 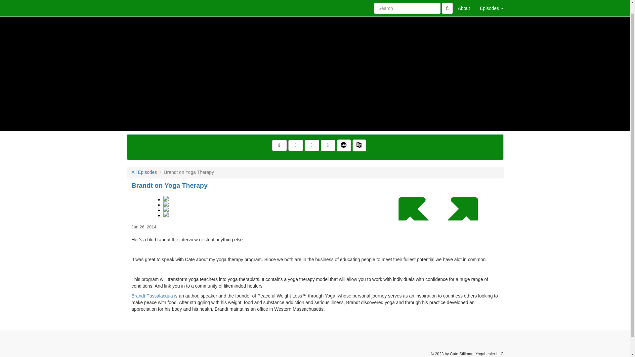 I want to click on Home Page, so click(x=140, y=3).